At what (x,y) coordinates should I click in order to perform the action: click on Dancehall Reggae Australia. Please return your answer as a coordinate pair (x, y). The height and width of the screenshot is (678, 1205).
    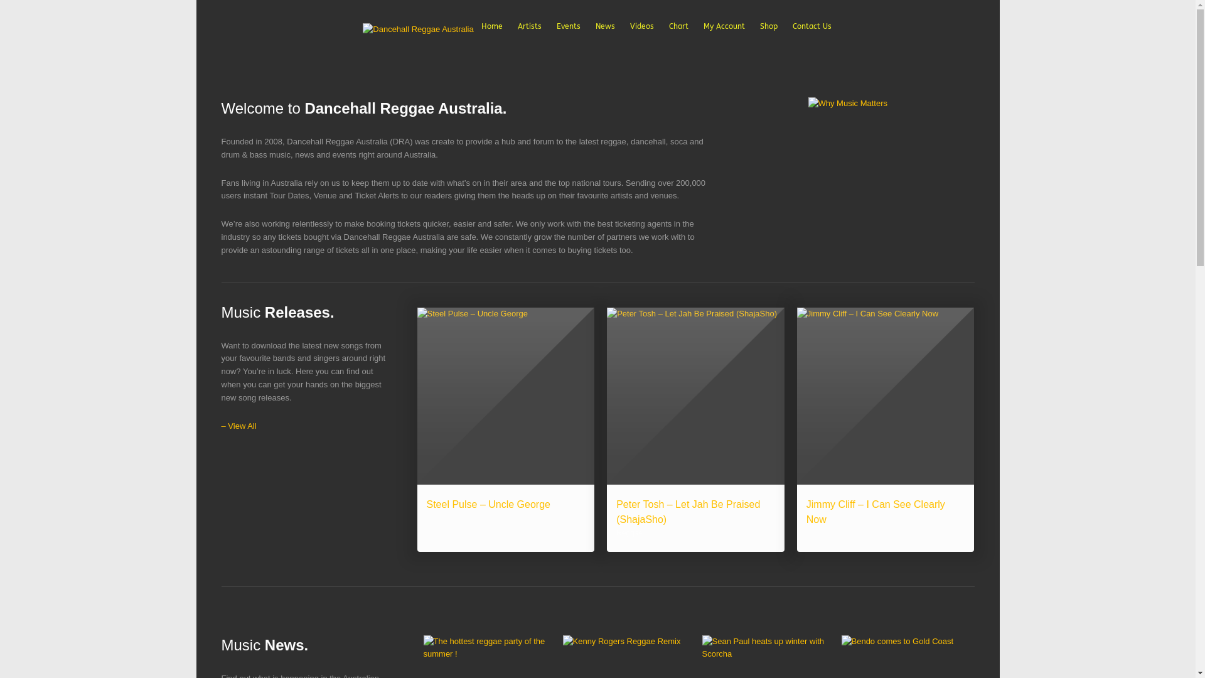
    Looking at the image, I should click on (418, 30).